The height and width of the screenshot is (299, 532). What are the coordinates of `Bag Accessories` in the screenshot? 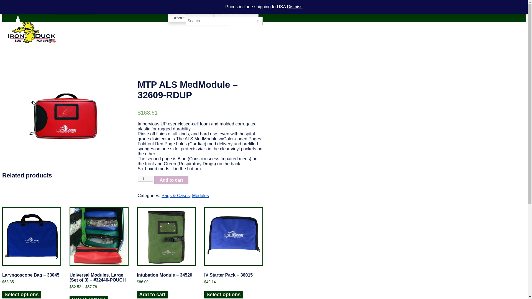 It's located at (72, 8).